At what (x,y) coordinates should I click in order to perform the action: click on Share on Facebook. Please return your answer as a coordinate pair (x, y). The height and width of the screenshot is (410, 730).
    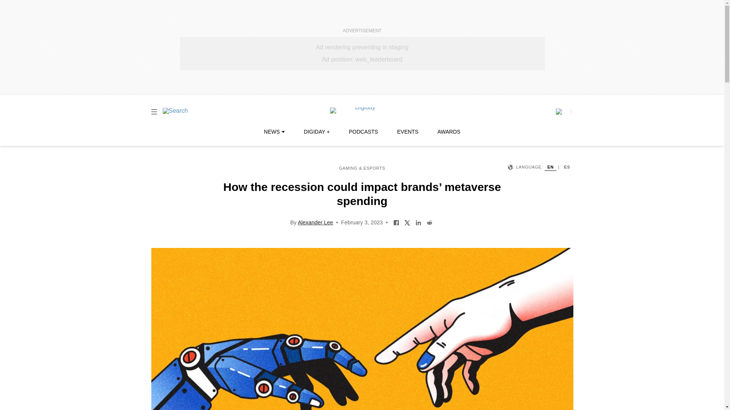
    Looking at the image, I should click on (396, 222).